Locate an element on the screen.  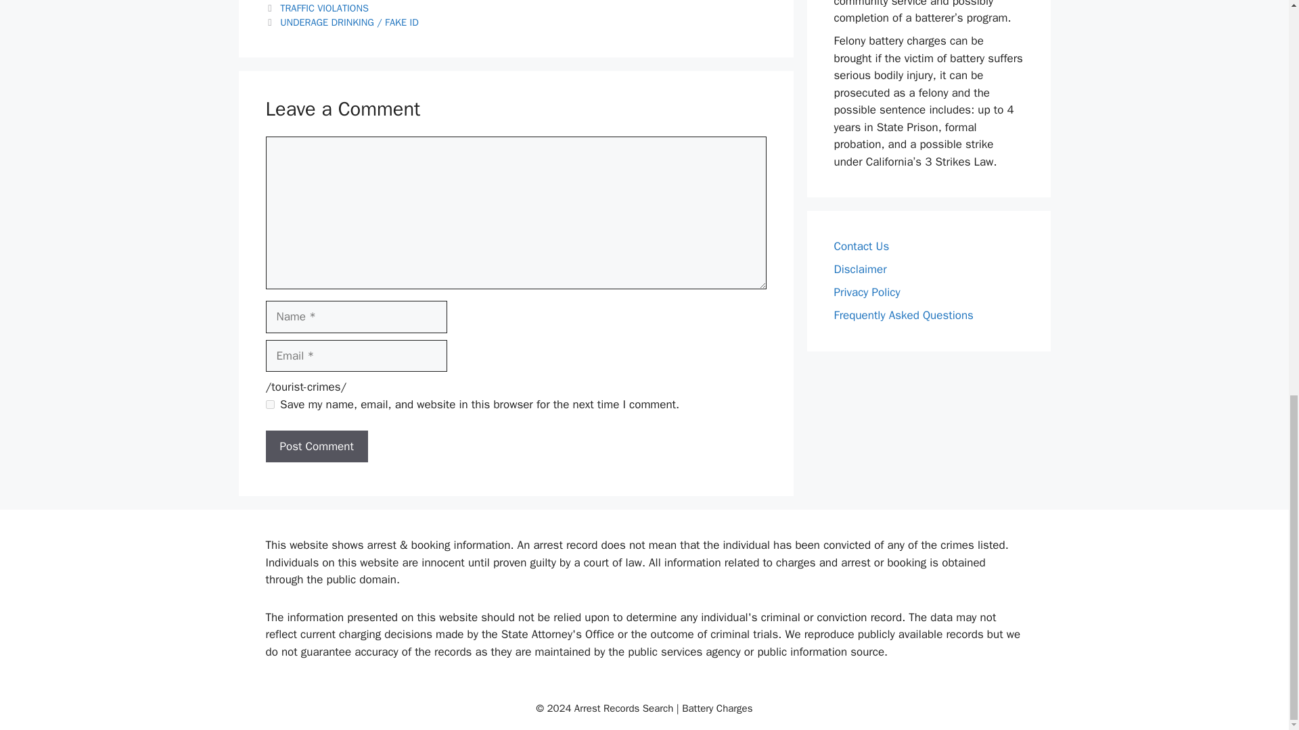
Post Comment is located at coordinates (316, 446).